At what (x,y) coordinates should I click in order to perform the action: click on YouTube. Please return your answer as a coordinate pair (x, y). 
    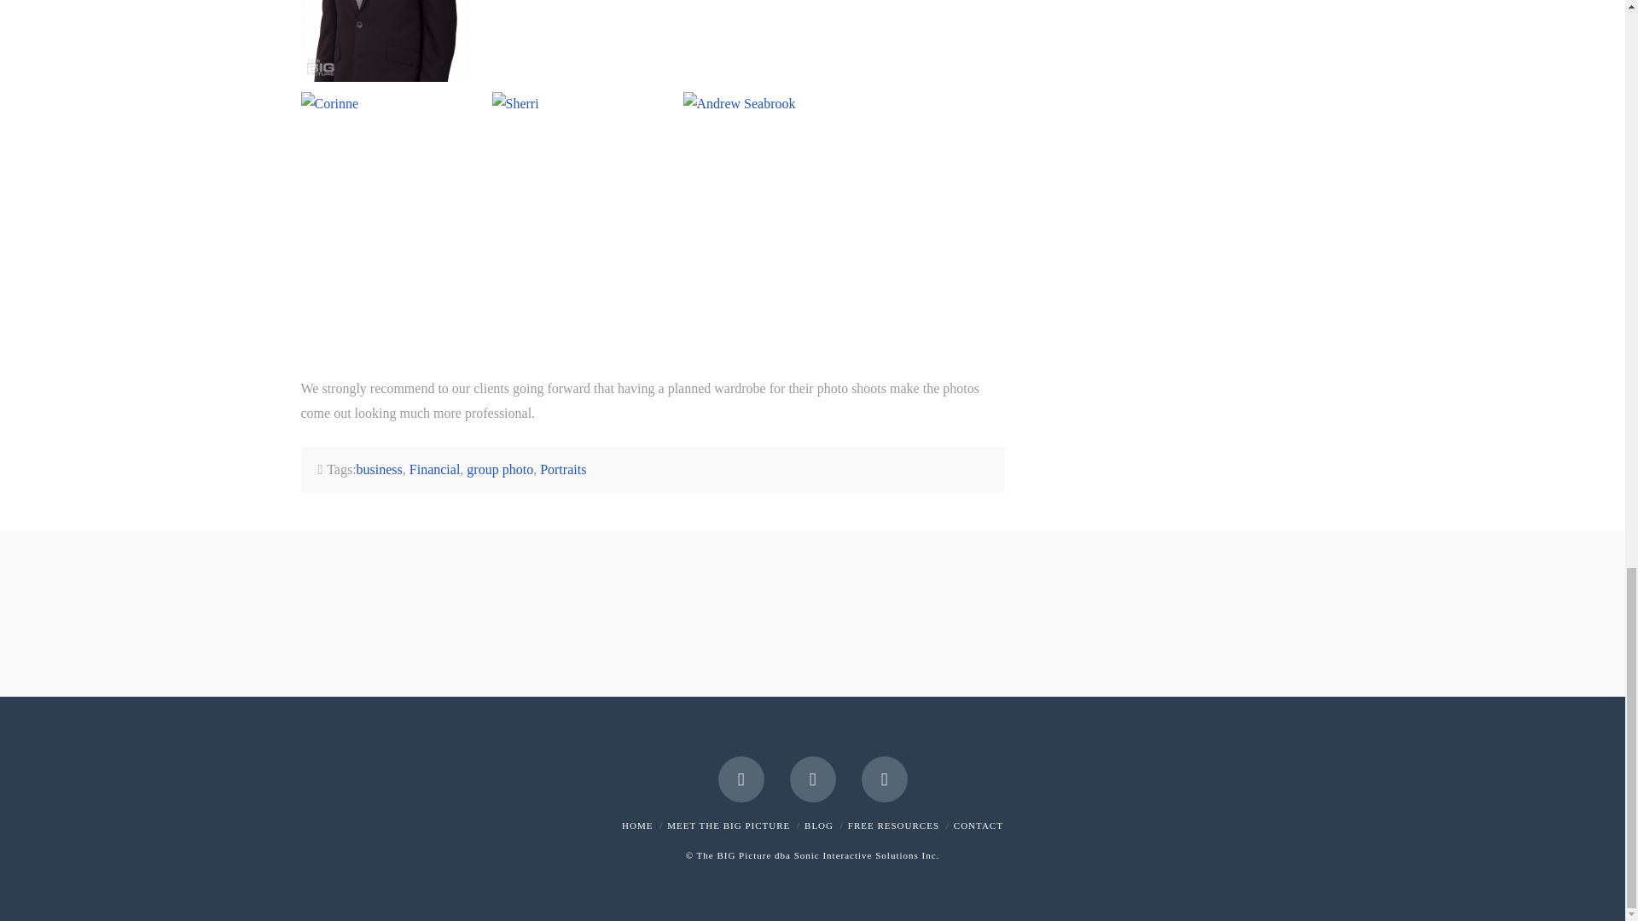
    Looking at the image, I should click on (812, 779).